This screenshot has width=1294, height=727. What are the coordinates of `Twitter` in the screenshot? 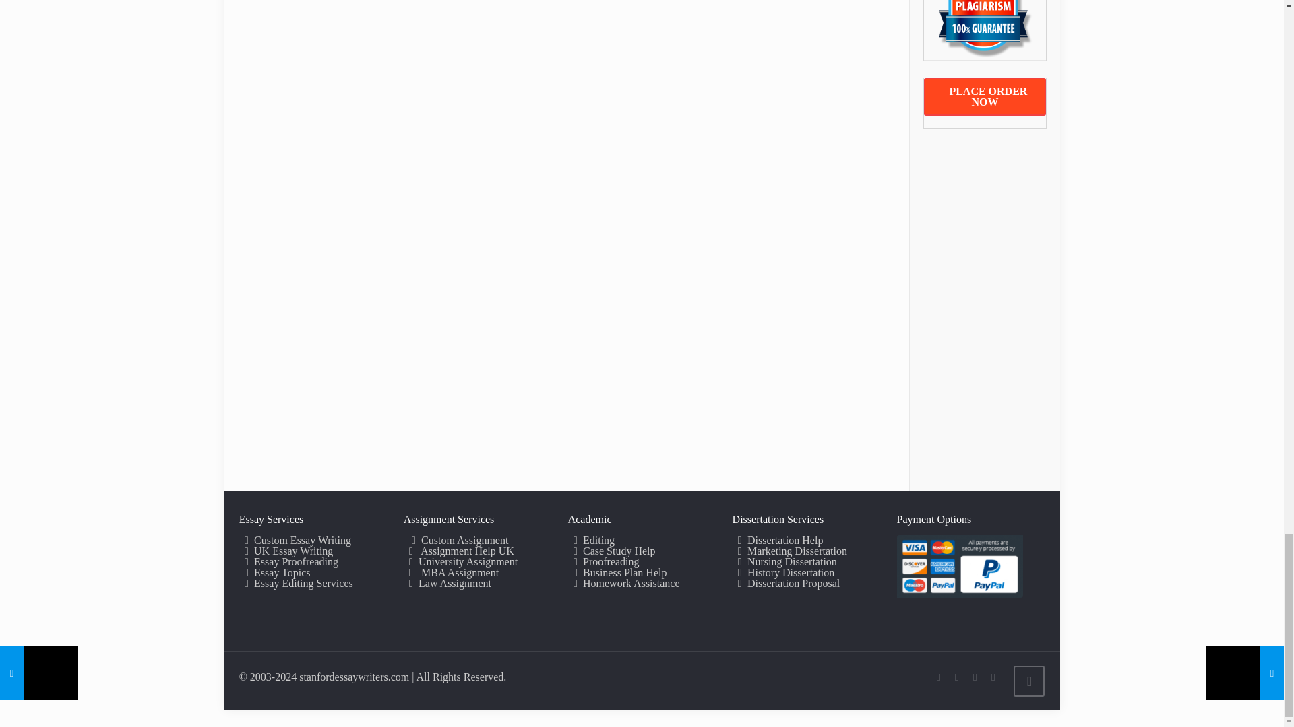 It's located at (975, 677).